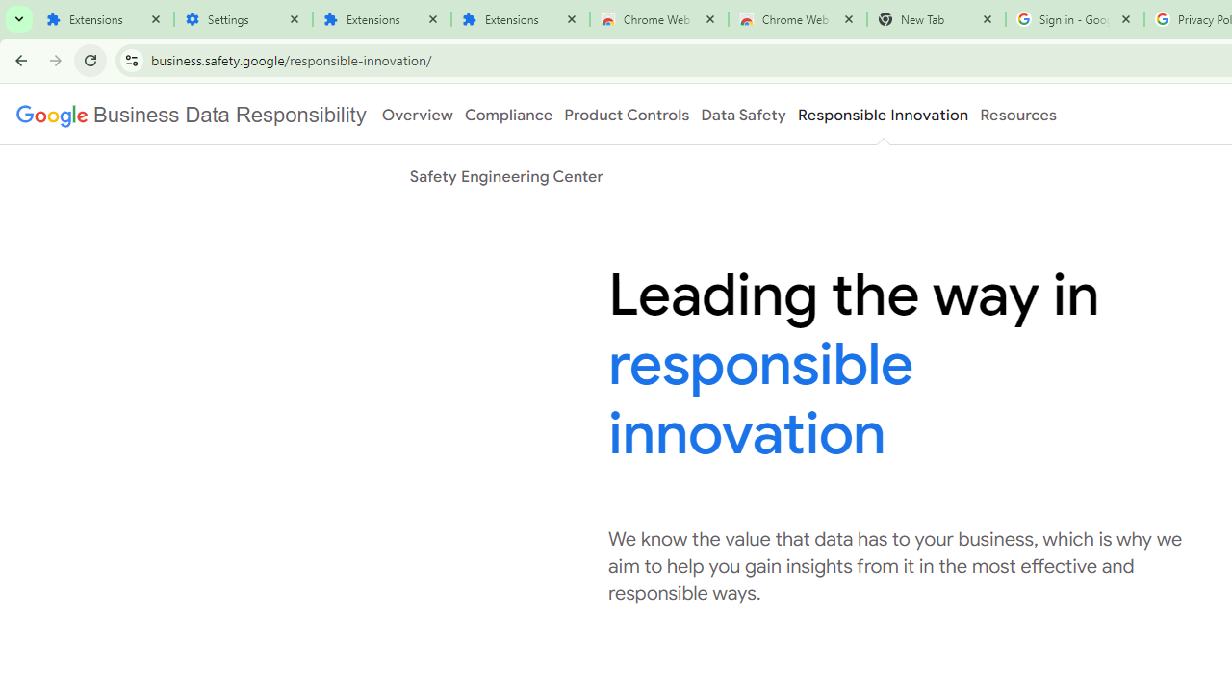 The width and height of the screenshot is (1232, 693). What do you see at coordinates (520, 19) in the screenshot?
I see `Extensions` at bounding box center [520, 19].